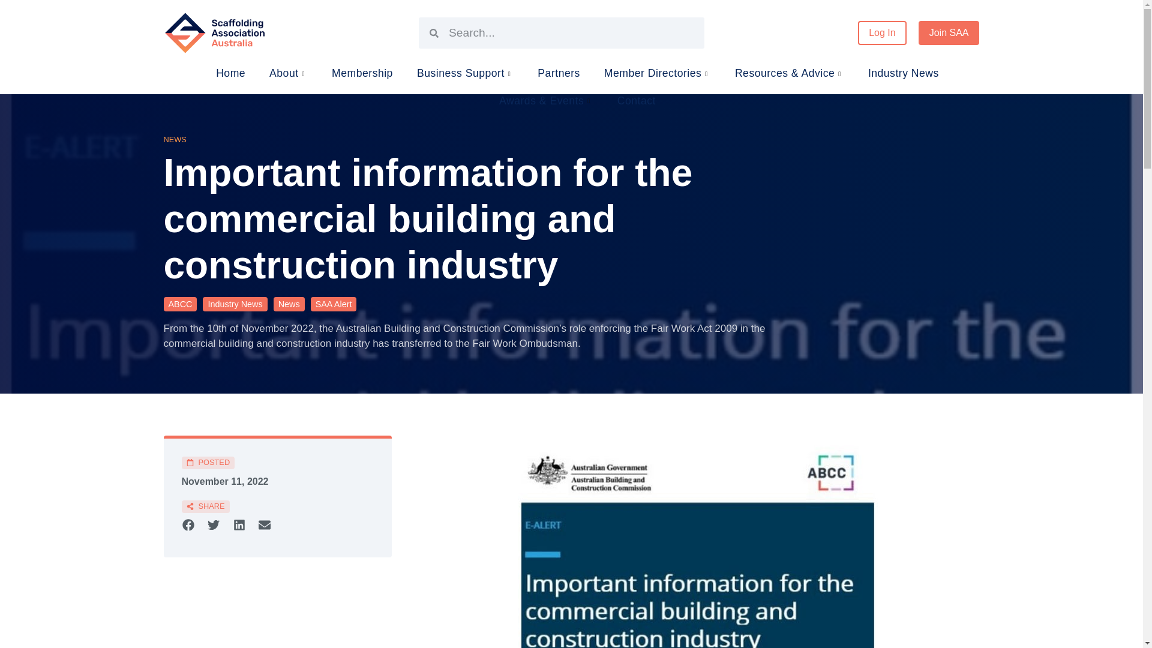 The width and height of the screenshot is (1152, 648). What do you see at coordinates (657, 73) in the screenshot?
I see `Member Directories` at bounding box center [657, 73].